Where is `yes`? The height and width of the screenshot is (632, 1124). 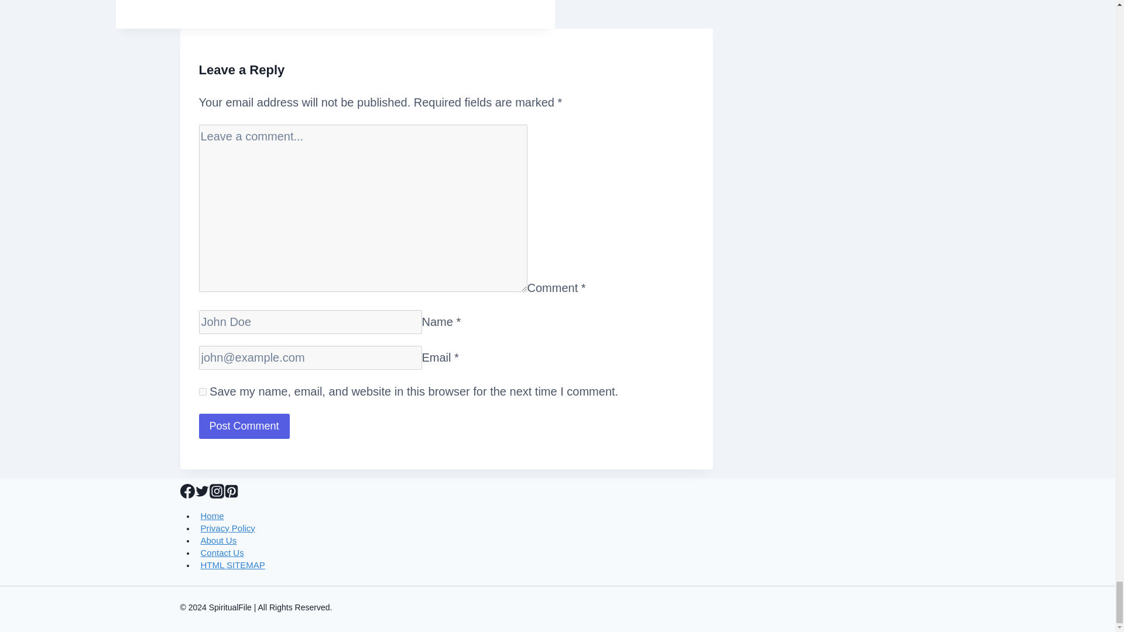
yes is located at coordinates (203, 392).